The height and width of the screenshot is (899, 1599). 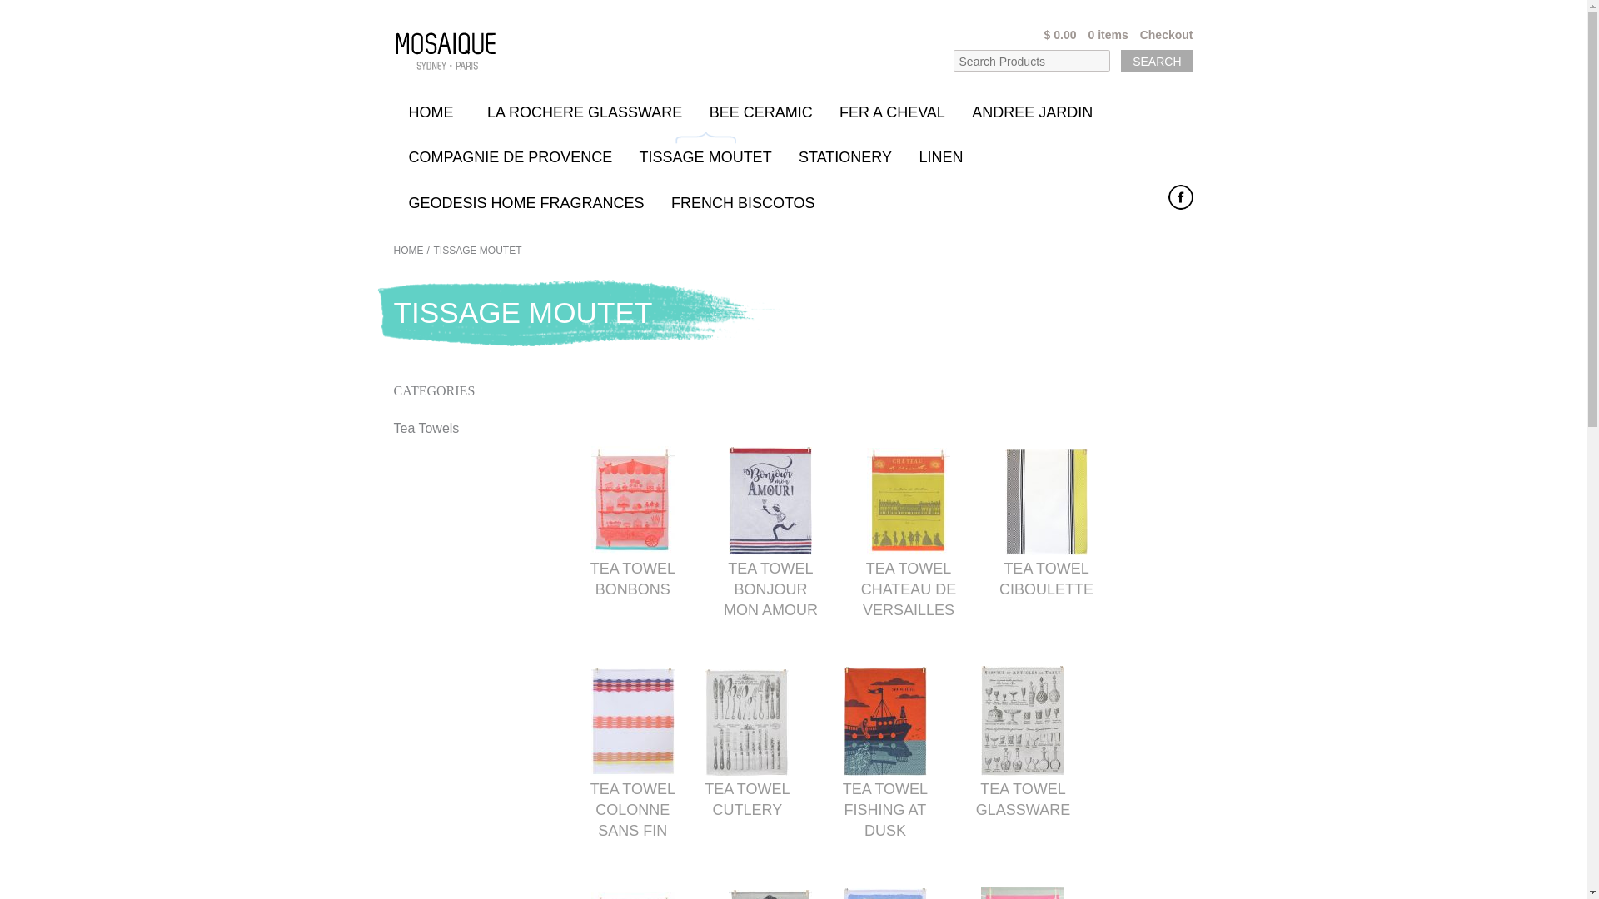 What do you see at coordinates (944, 154) in the screenshot?
I see `LINEN` at bounding box center [944, 154].